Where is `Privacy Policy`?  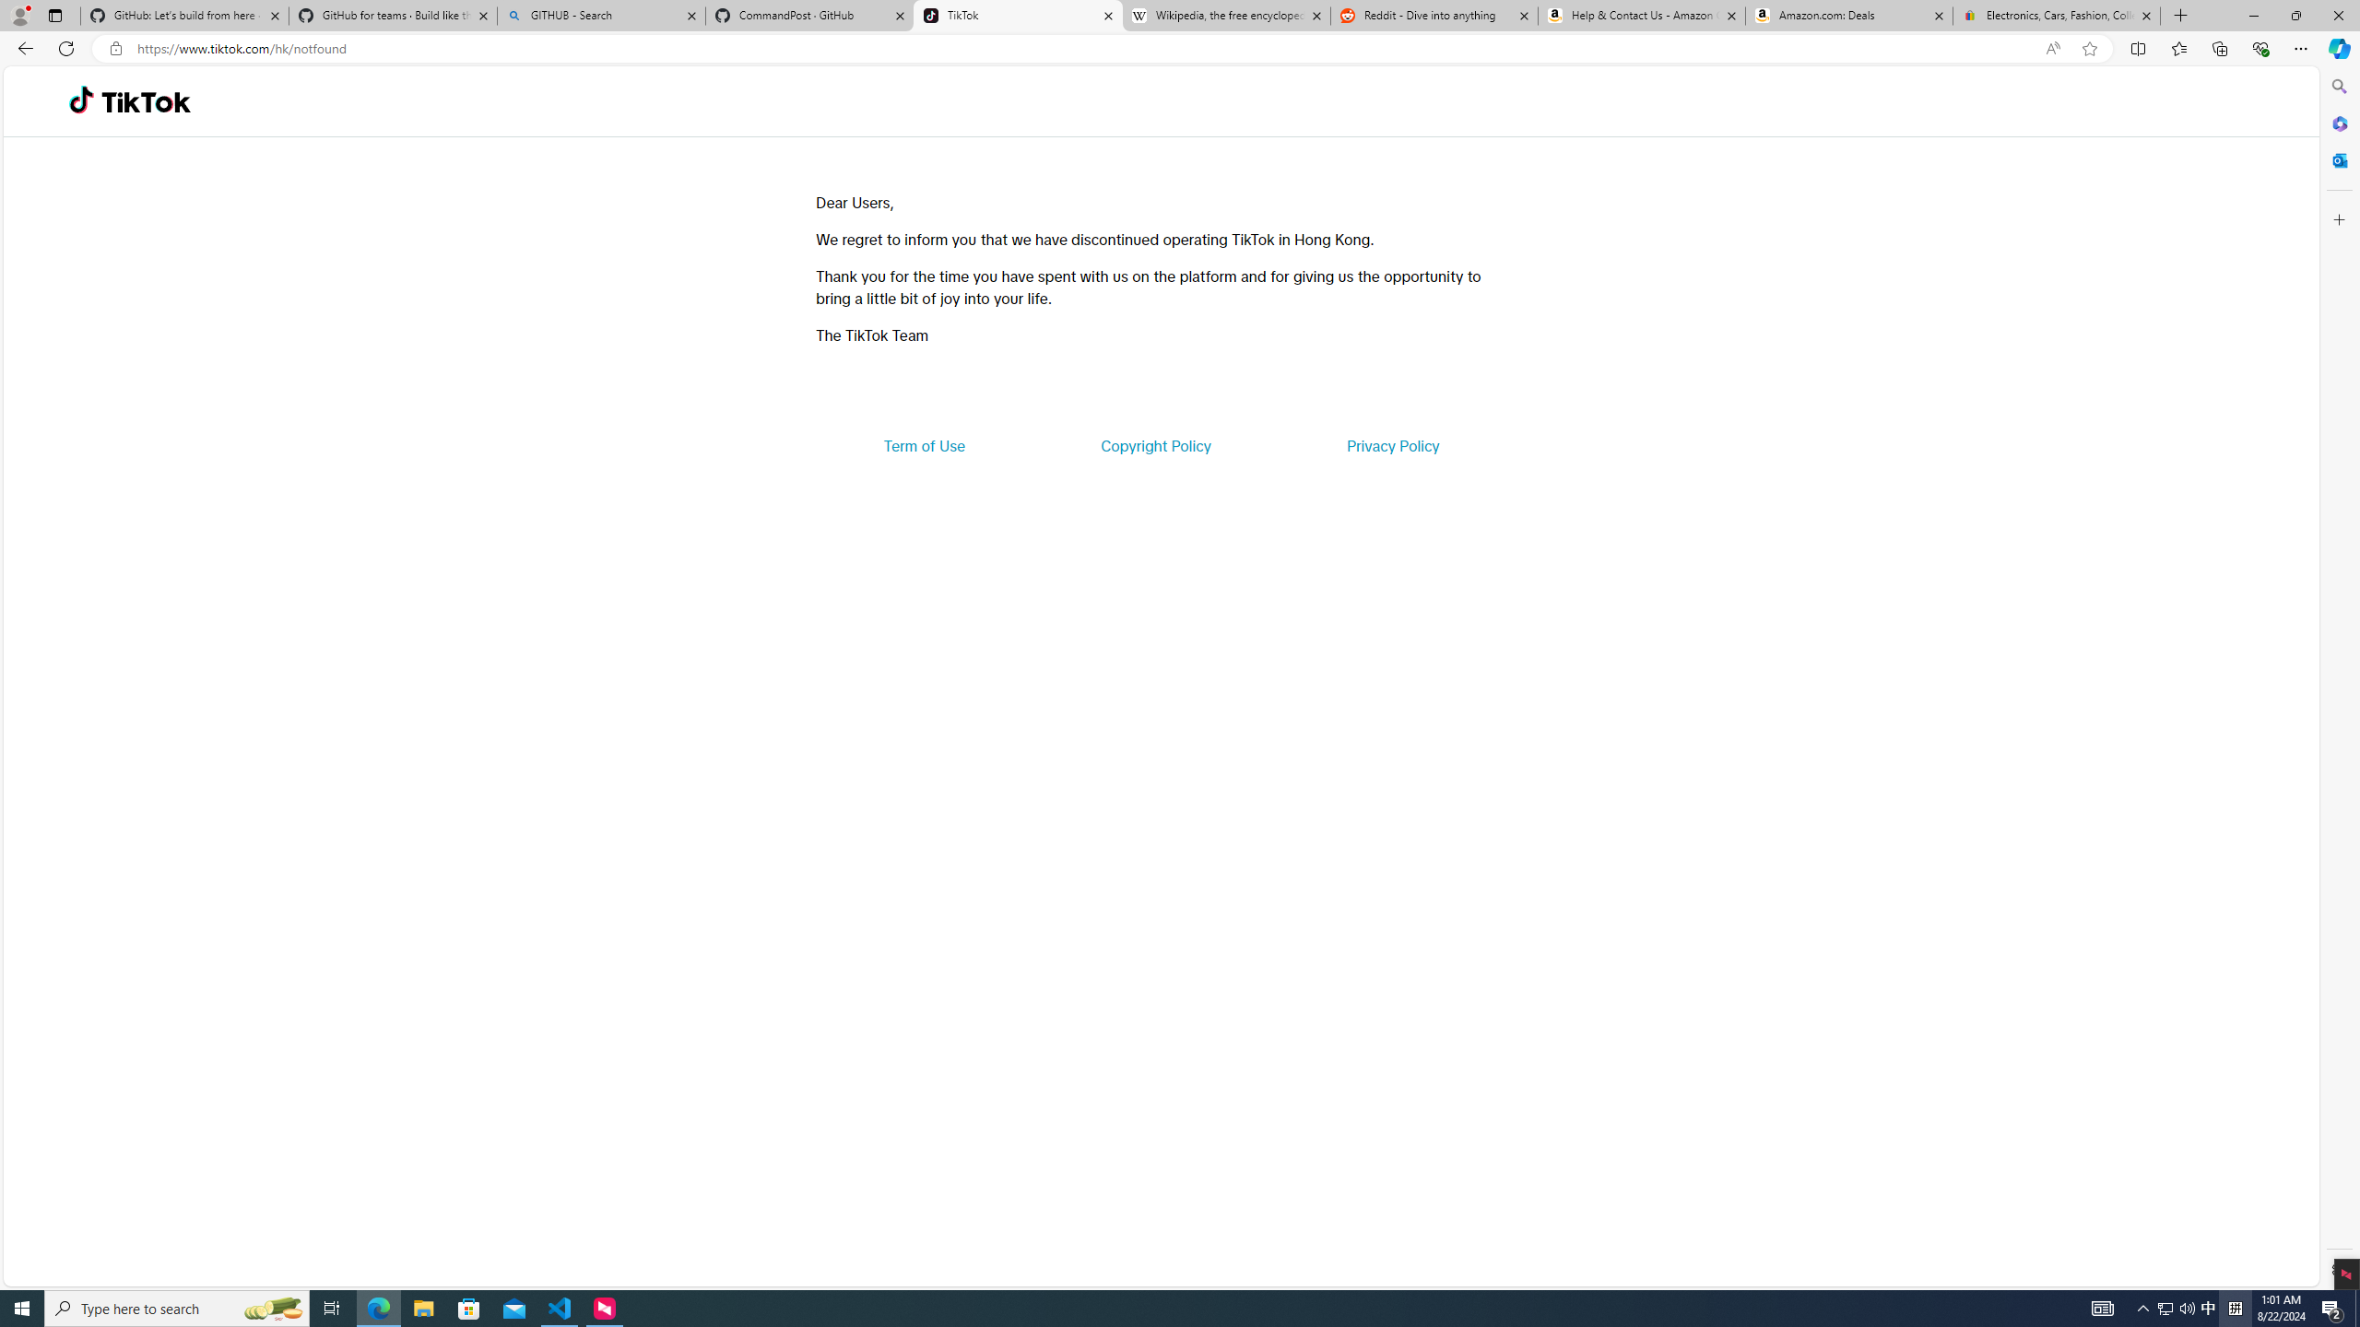 Privacy Policy is located at coordinates (1392, 446).